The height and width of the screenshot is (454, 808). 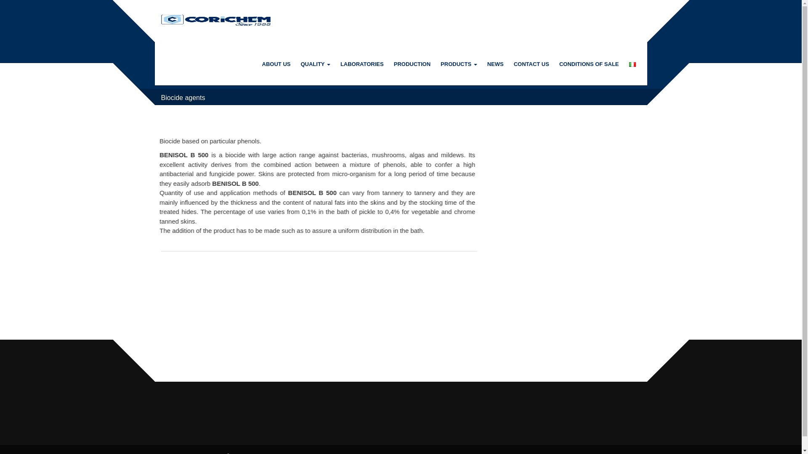 I want to click on PRODUCTION, so click(x=412, y=64).